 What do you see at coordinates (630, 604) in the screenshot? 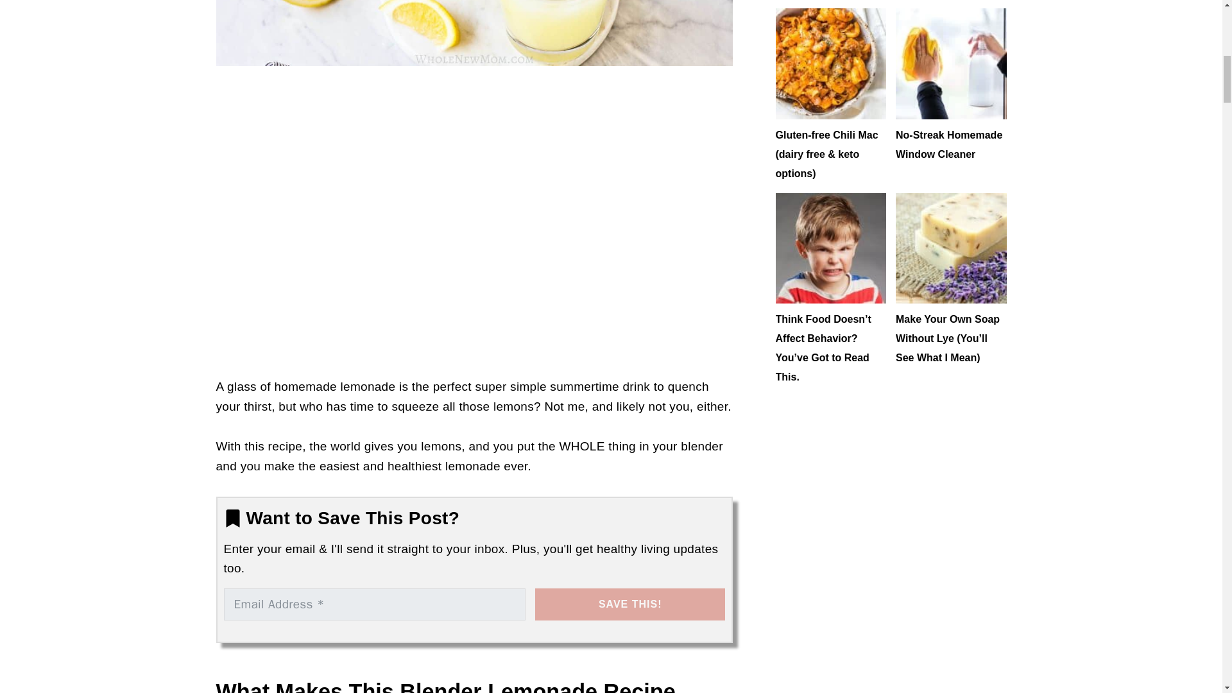
I see `SAVE THIS!` at bounding box center [630, 604].